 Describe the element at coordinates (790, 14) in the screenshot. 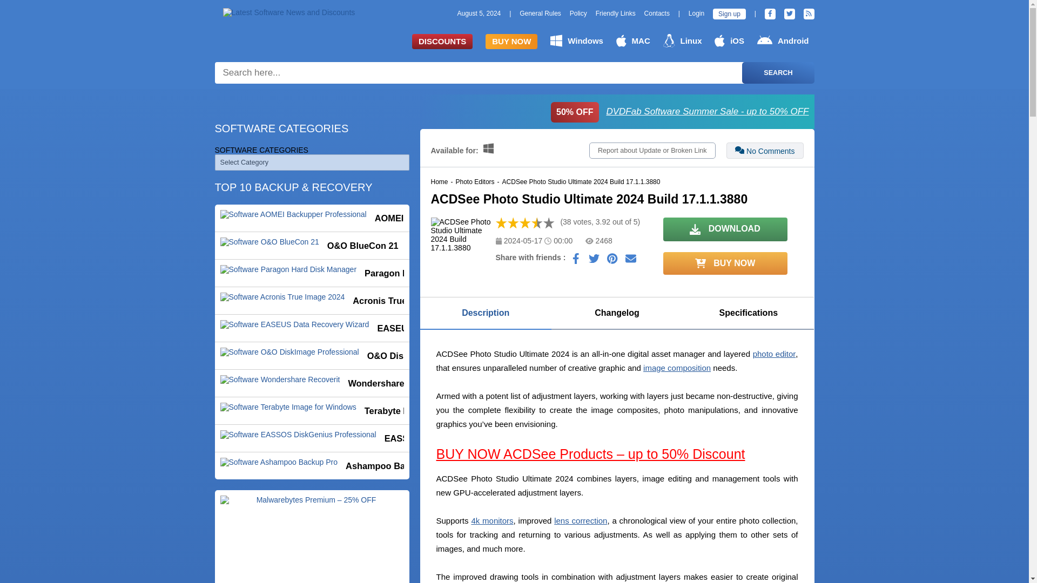

I see `Twitter` at that location.